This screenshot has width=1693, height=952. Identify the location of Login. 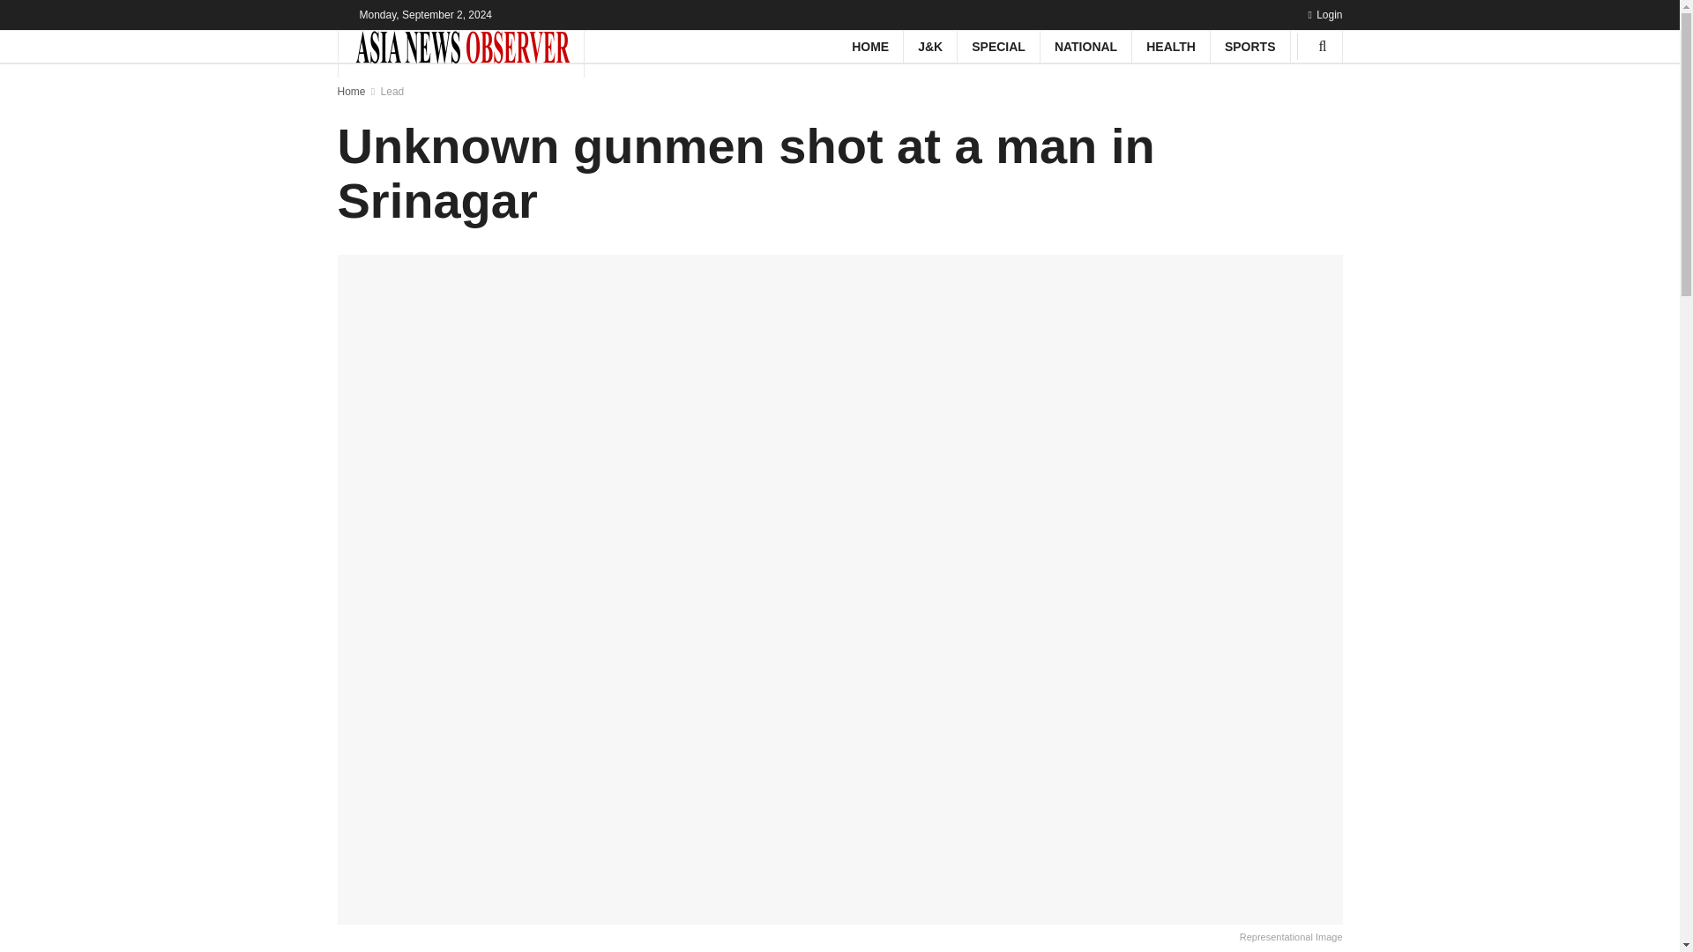
(1324, 14).